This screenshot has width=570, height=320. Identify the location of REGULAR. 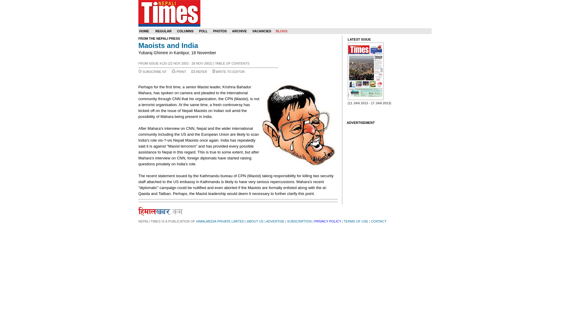
(163, 31).